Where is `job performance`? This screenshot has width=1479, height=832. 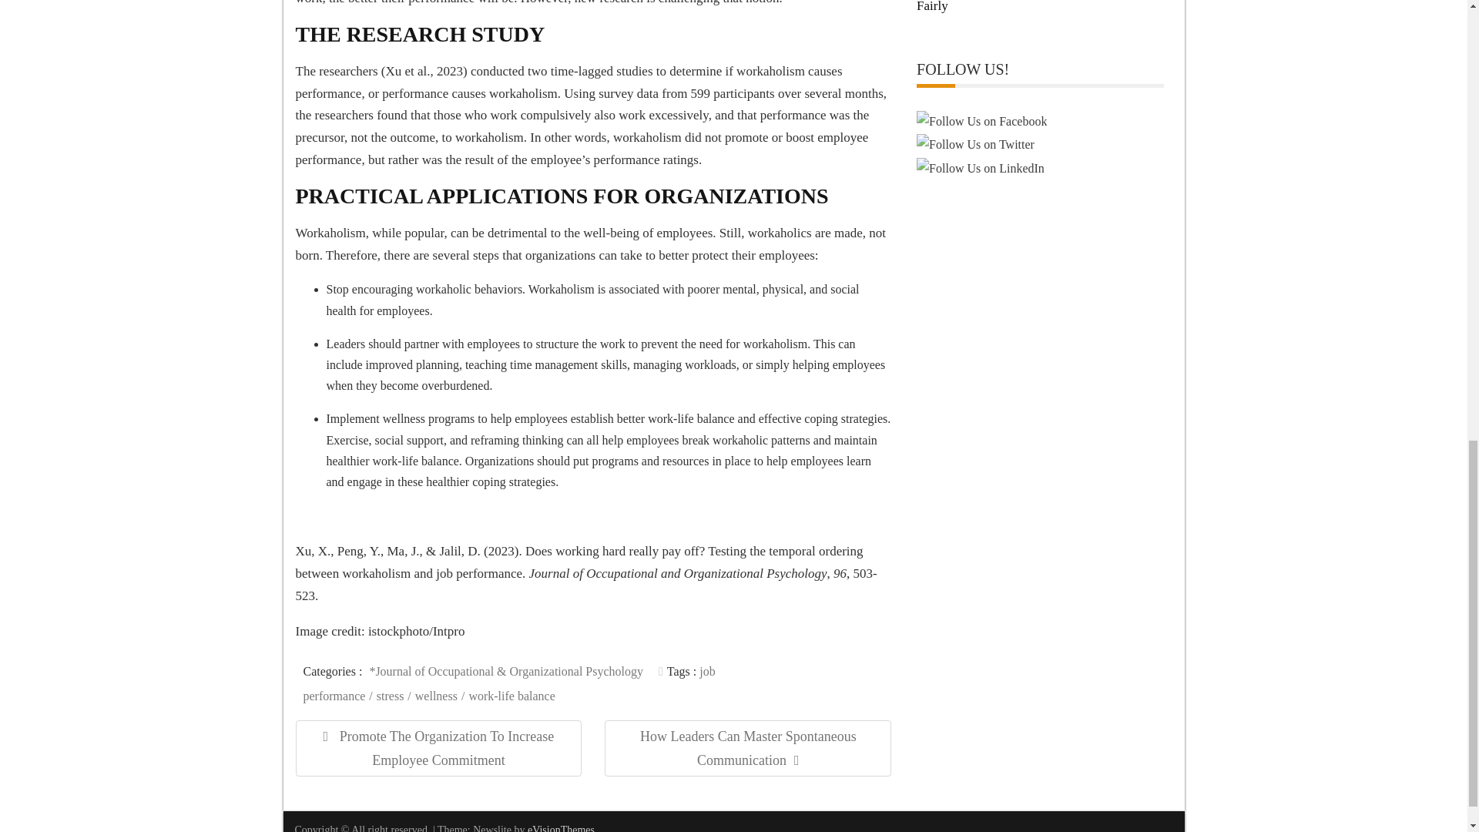 job performance is located at coordinates (509, 683).